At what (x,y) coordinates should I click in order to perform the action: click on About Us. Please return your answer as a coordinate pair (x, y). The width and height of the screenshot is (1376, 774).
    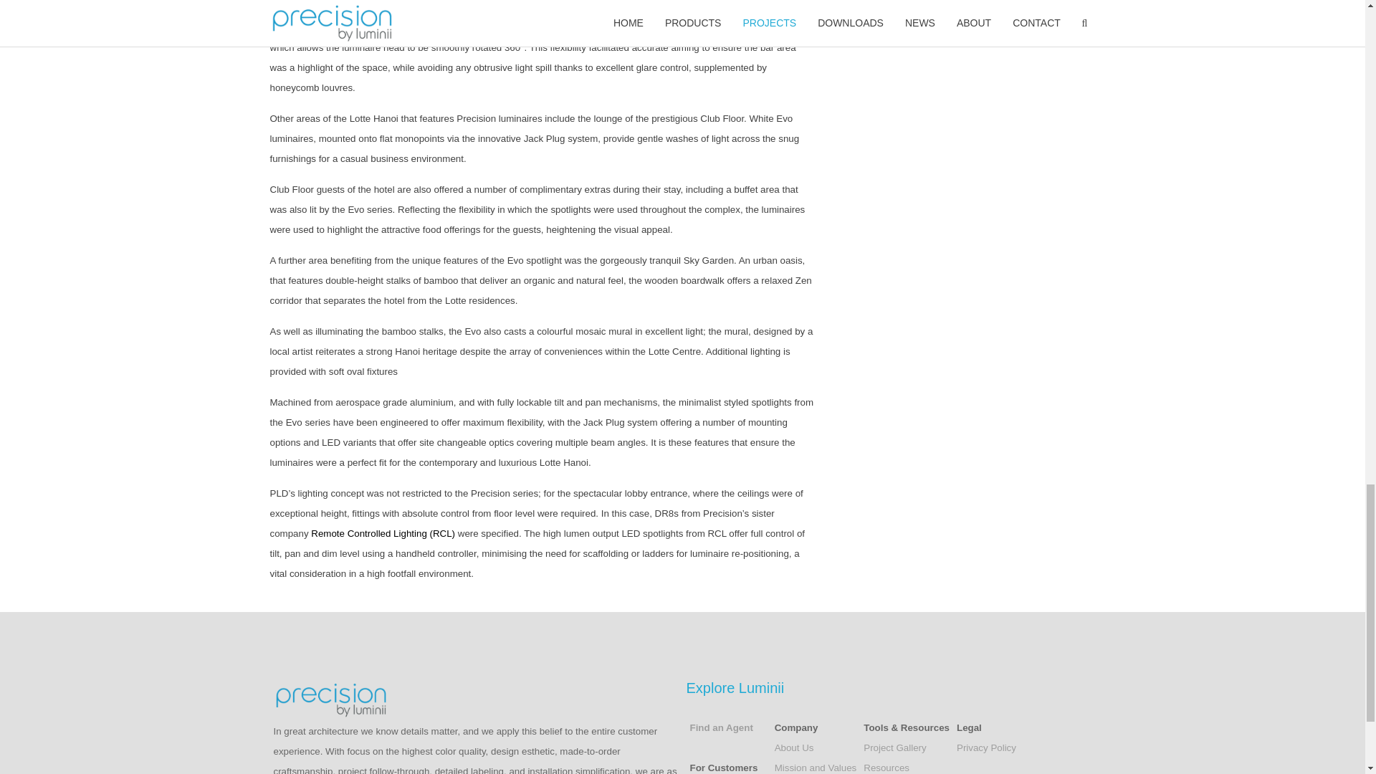
    Looking at the image, I should click on (794, 747).